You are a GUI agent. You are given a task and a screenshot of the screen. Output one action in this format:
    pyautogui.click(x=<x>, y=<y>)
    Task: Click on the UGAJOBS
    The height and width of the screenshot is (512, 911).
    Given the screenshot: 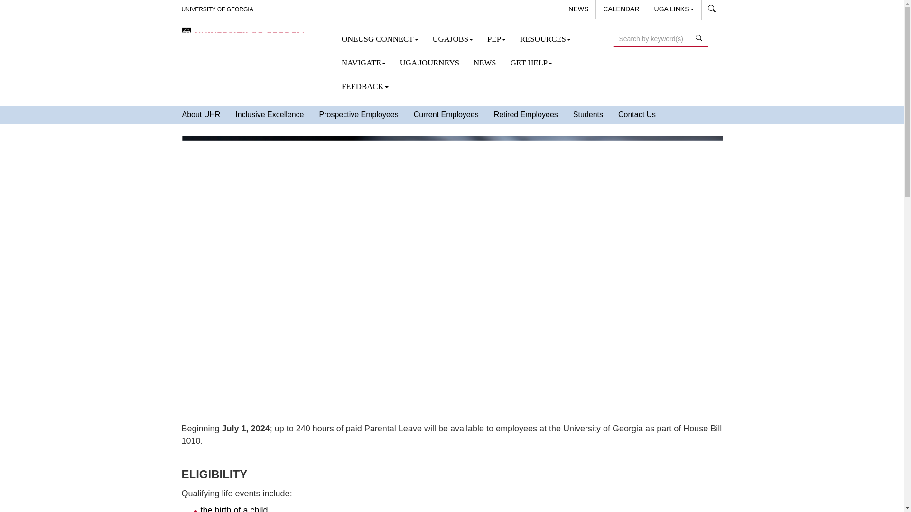 What is the action you would take?
    pyautogui.click(x=453, y=39)
    